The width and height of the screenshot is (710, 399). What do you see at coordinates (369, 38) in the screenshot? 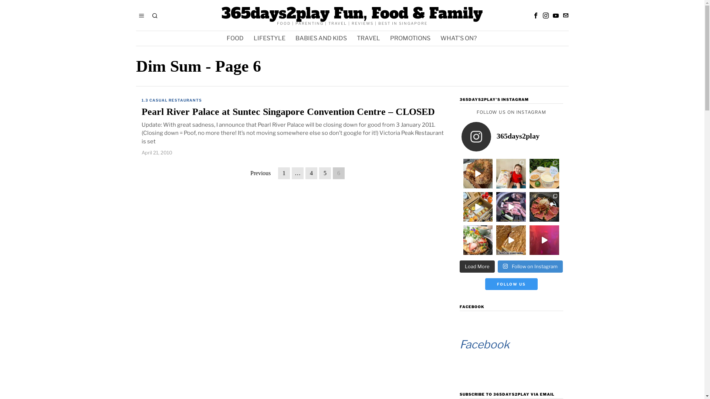
I see `TRAVEL` at bounding box center [369, 38].